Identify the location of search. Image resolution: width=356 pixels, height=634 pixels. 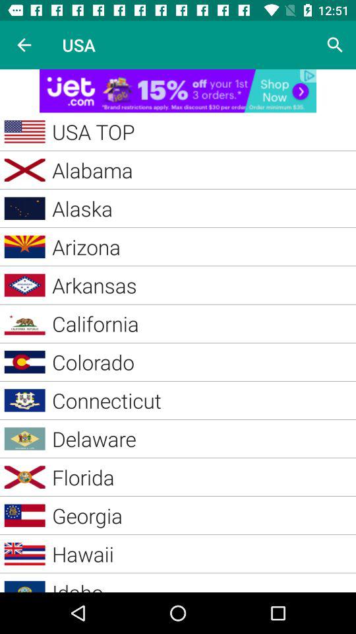
(335, 45).